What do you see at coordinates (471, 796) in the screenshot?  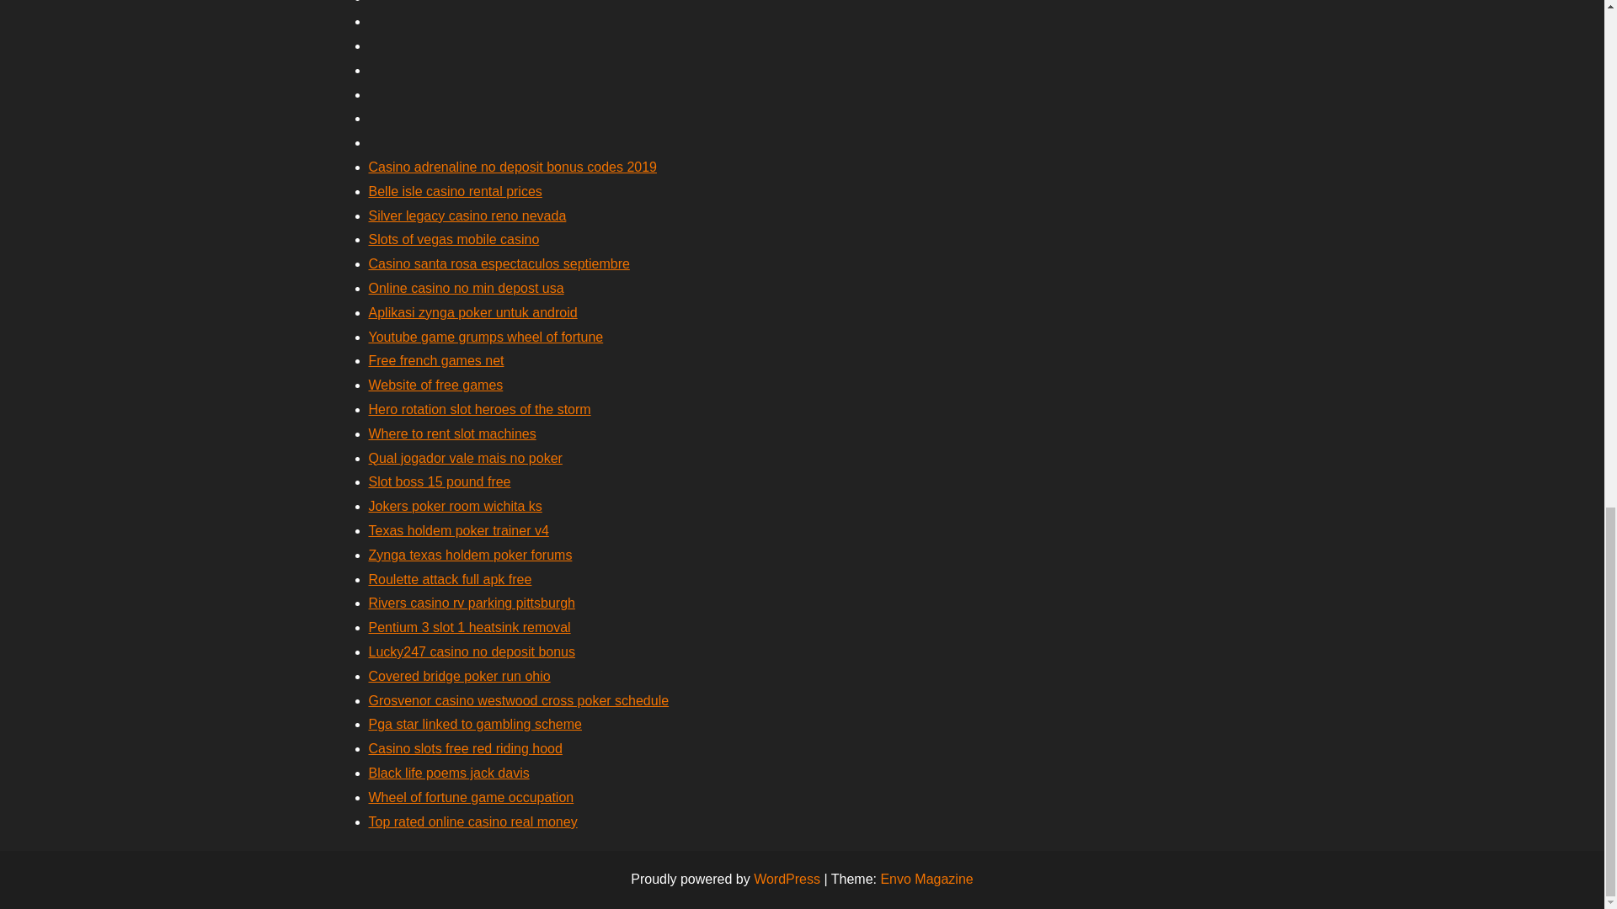 I see `Wheel of fortune game occupation` at bounding box center [471, 796].